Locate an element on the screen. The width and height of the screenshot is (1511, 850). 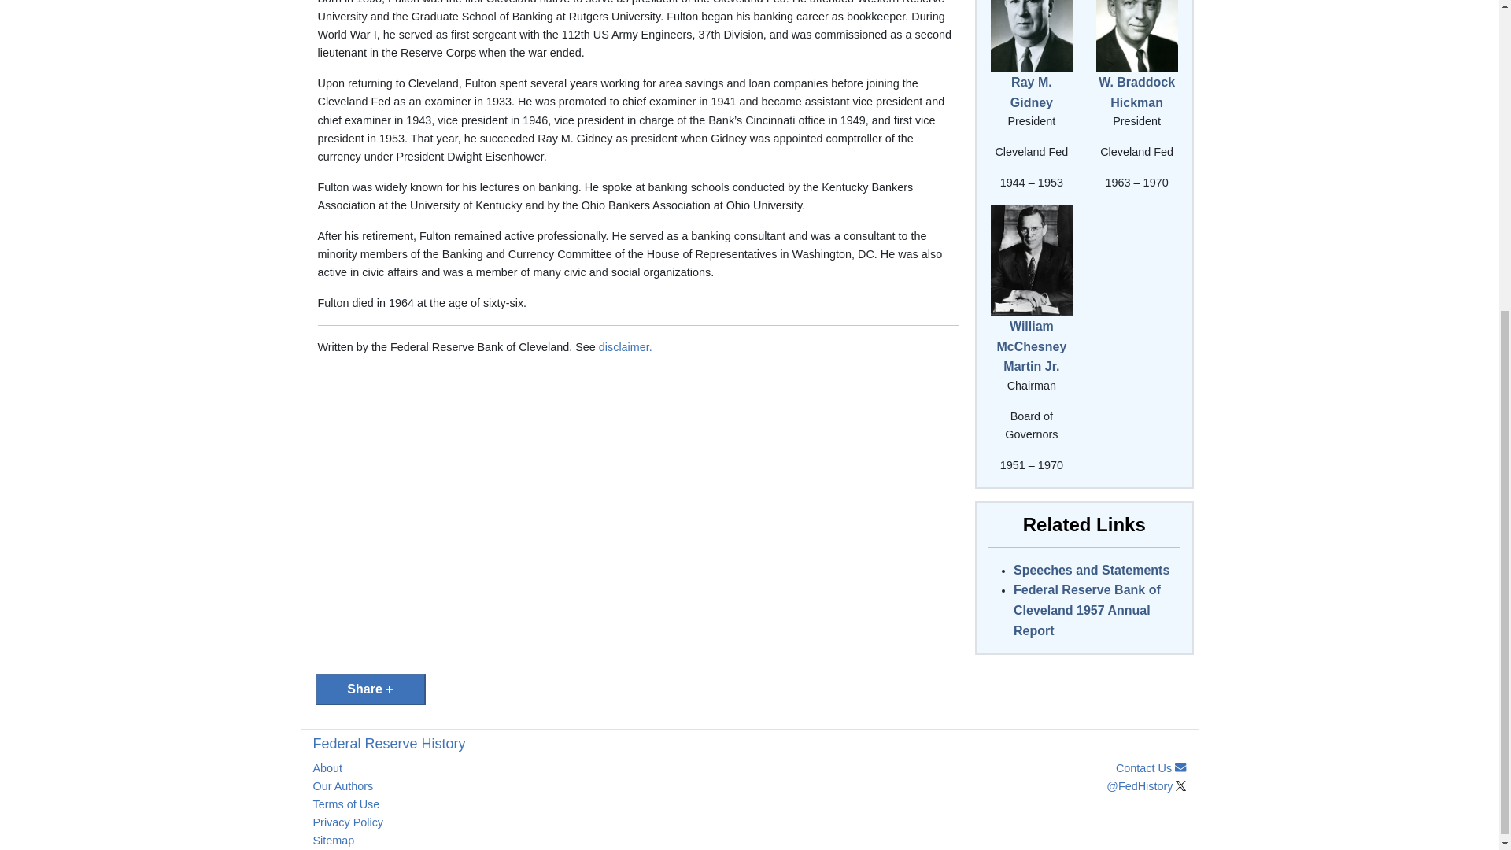
W. Braddock Hickman  is located at coordinates (1136, 93).